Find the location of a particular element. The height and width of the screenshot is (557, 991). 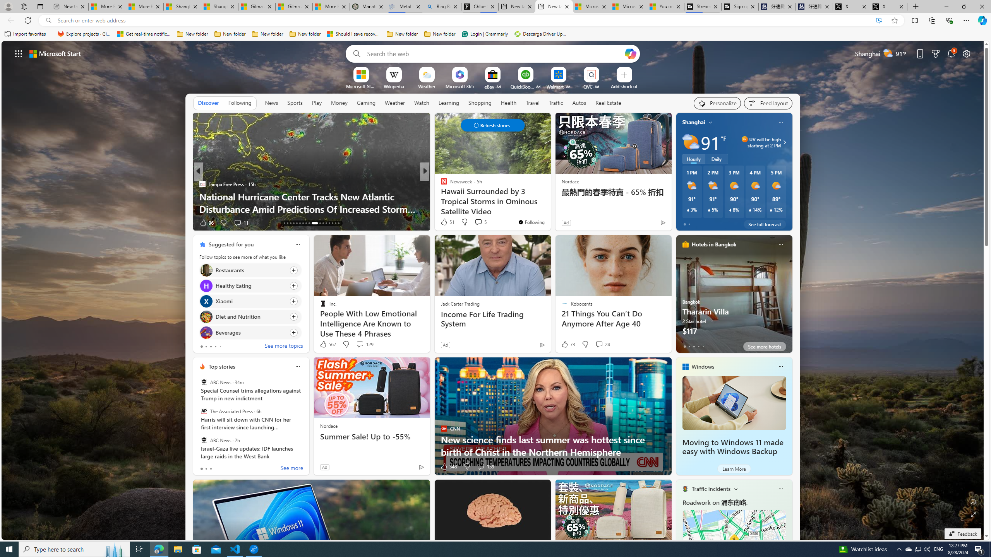

AutomationID: tab-28 is located at coordinates (323, 223).